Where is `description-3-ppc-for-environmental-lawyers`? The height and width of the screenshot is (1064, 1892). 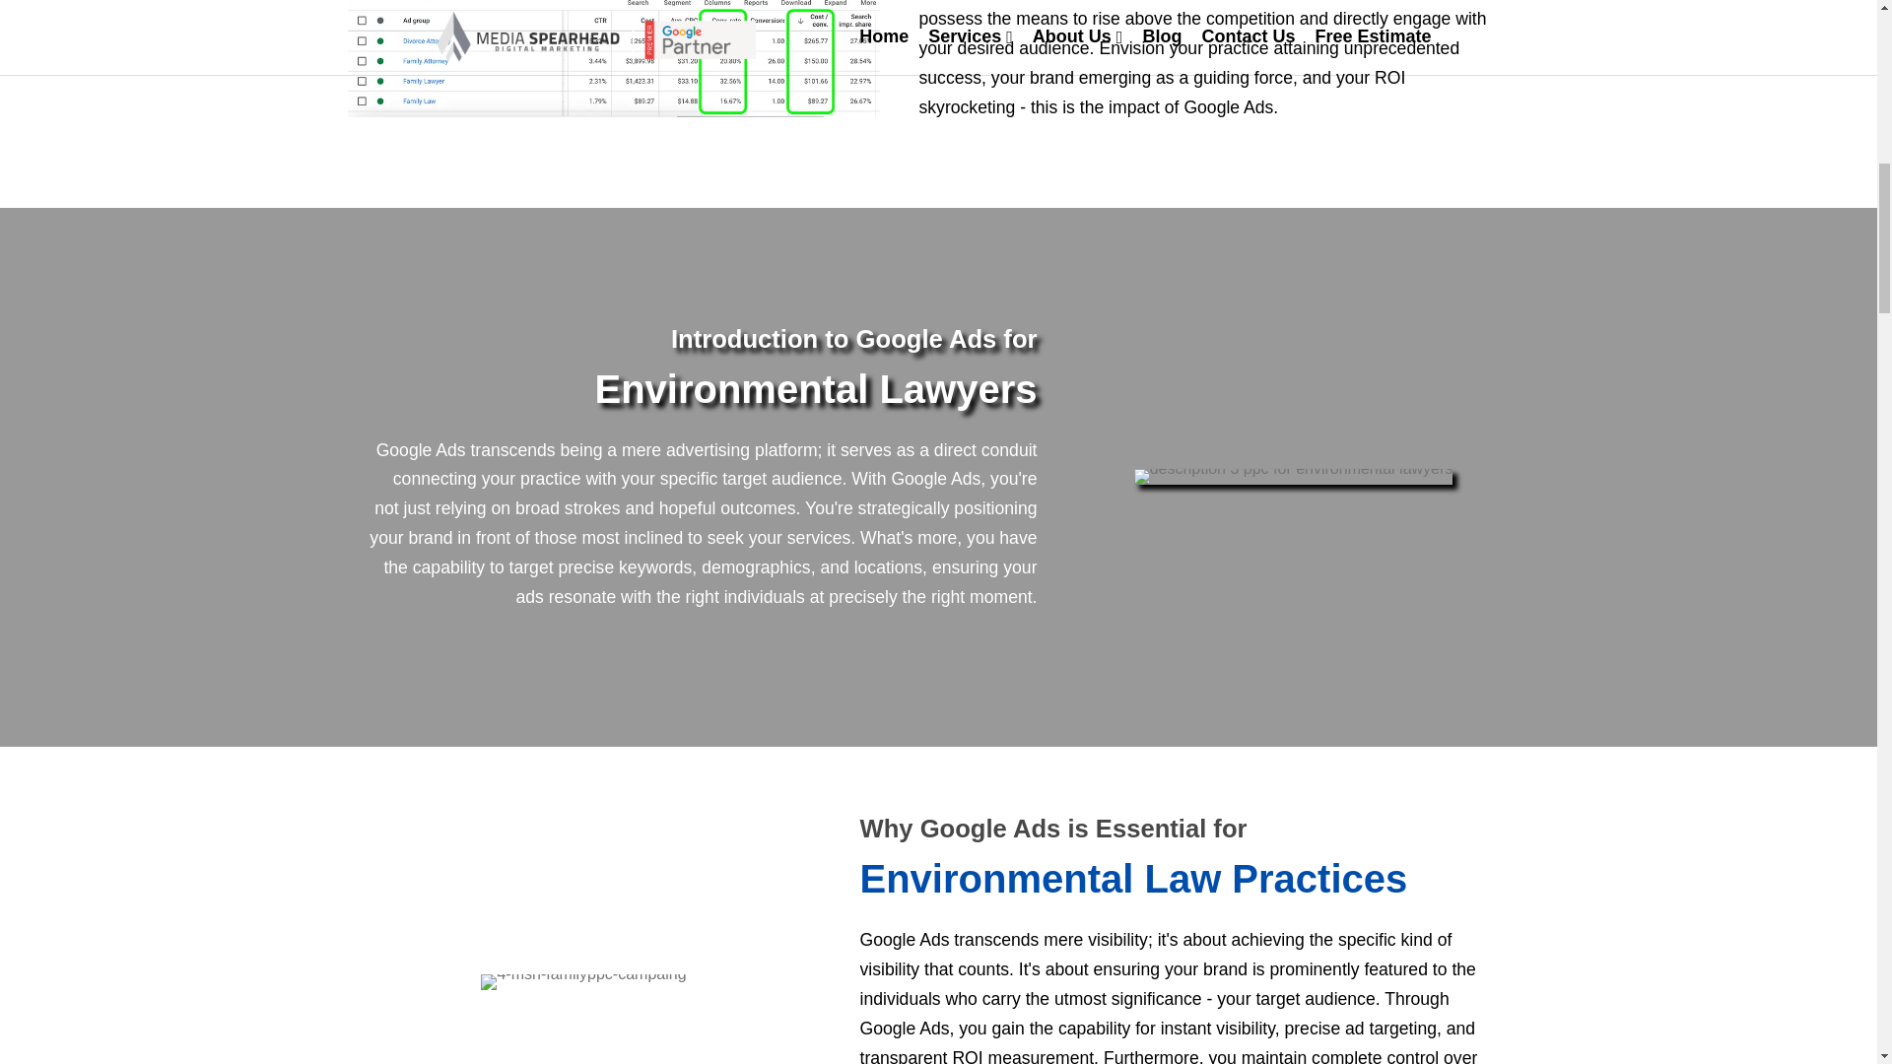
description-3-ppc-for-environmental-lawyers is located at coordinates (1293, 477).